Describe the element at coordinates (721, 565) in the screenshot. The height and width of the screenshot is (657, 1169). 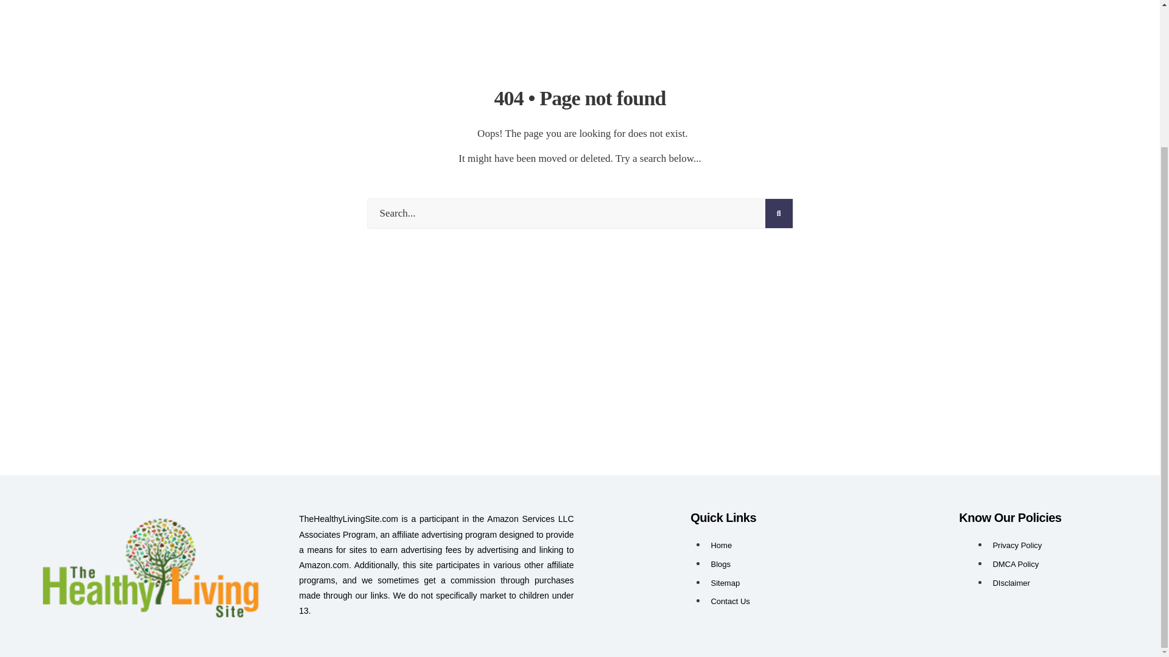
I see `Blogs` at that location.